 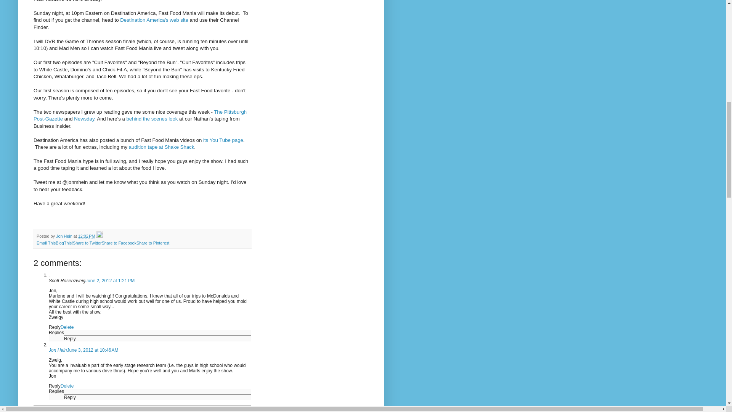 I want to click on Replies, so click(x=56, y=333).